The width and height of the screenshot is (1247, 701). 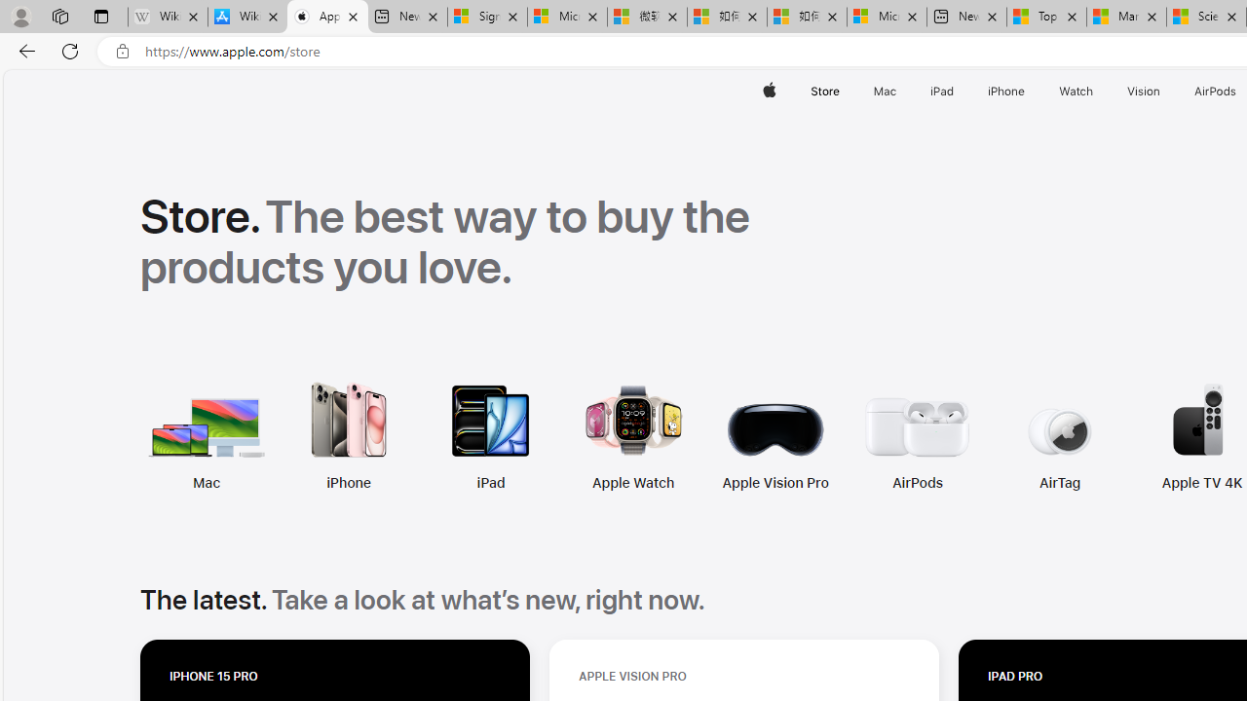 I want to click on AirTag, so click(x=928, y=436).